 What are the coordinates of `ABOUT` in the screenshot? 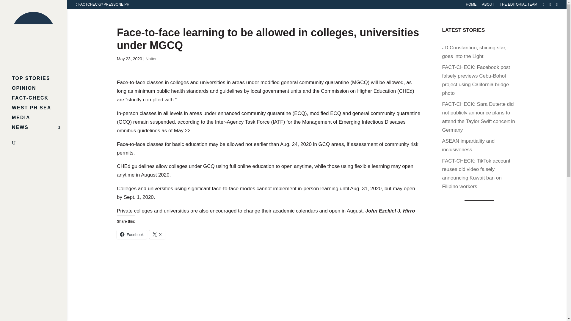 It's located at (488, 6).